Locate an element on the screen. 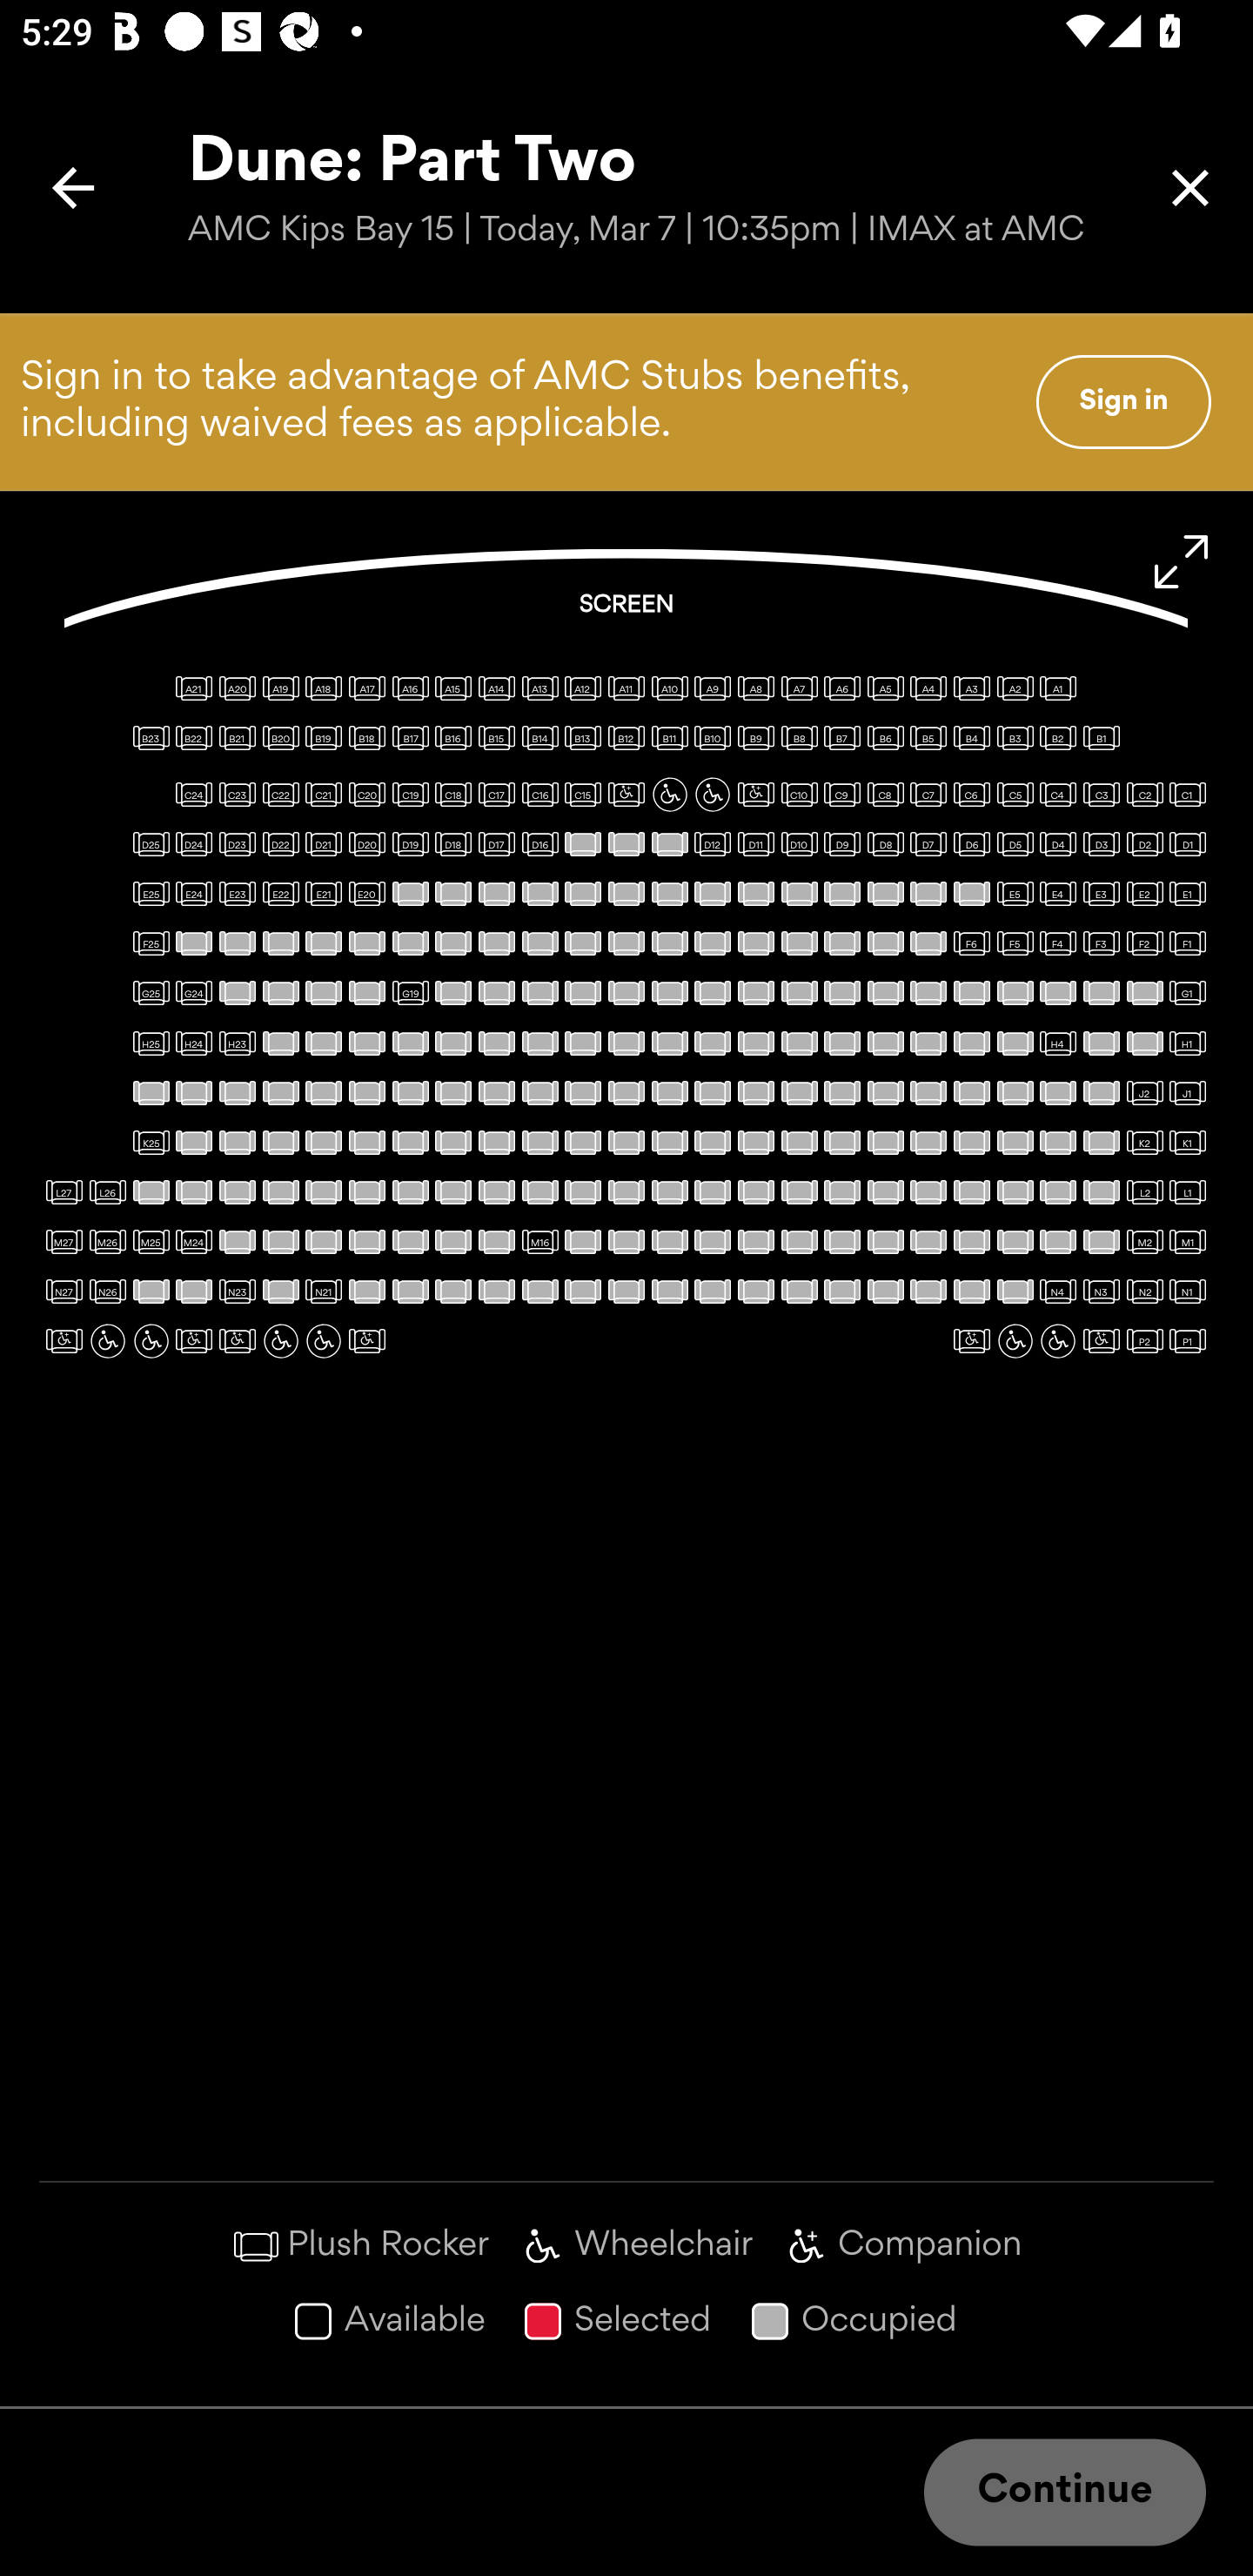  P9, Wheelchair space, available is located at coordinates (281, 1340).